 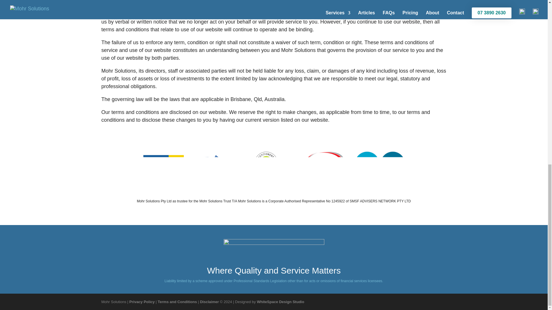 I want to click on Terms and Conditions, so click(x=177, y=302).